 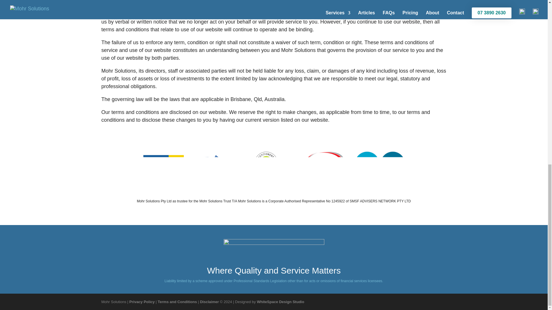 I want to click on Terms and Conditions, so click(x=177, y=302).